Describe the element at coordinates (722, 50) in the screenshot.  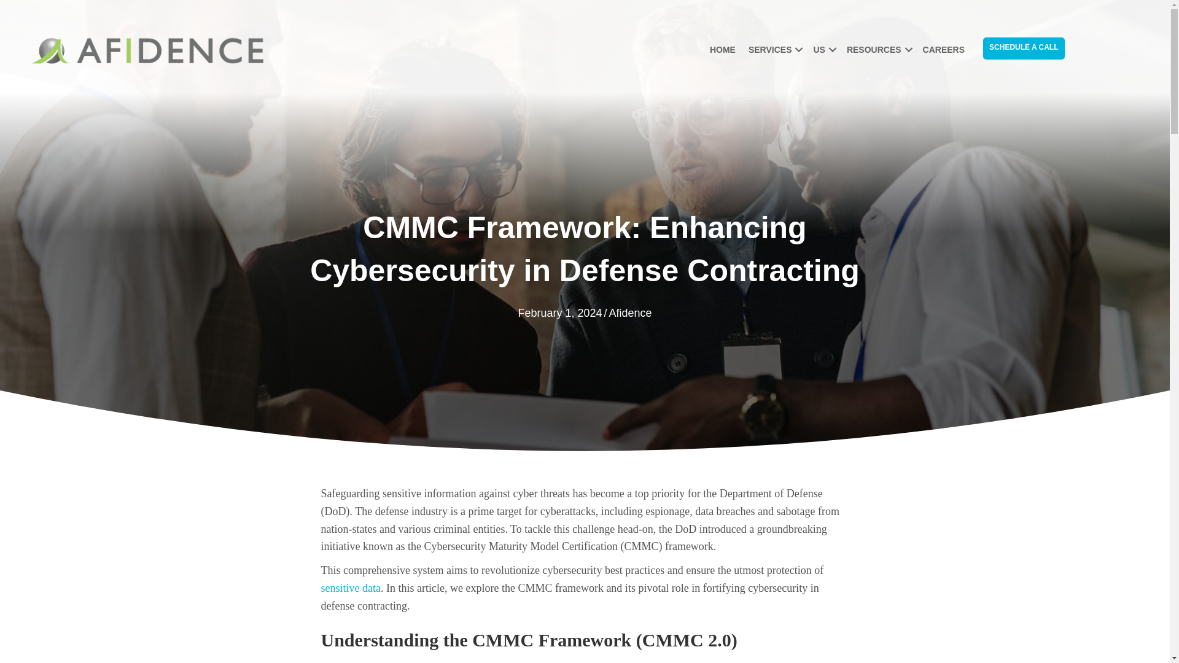
I see `HOME` at that location.